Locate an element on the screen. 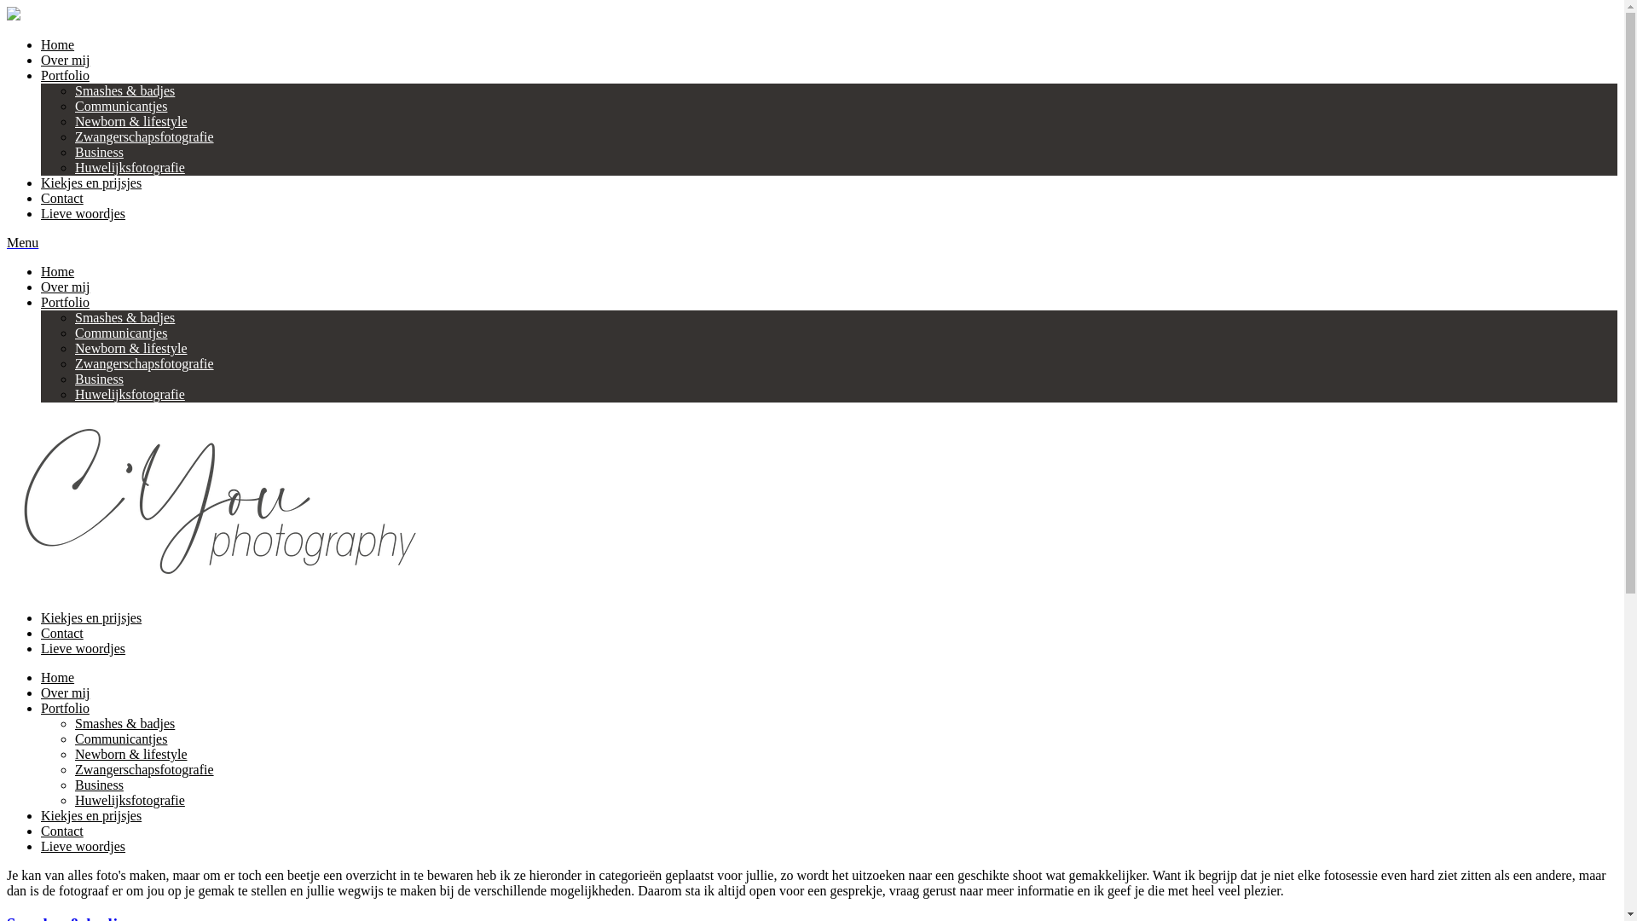 This screenshot has height=921, width=1637. Huwelijksfotografie is located at coordinates (130, 394).